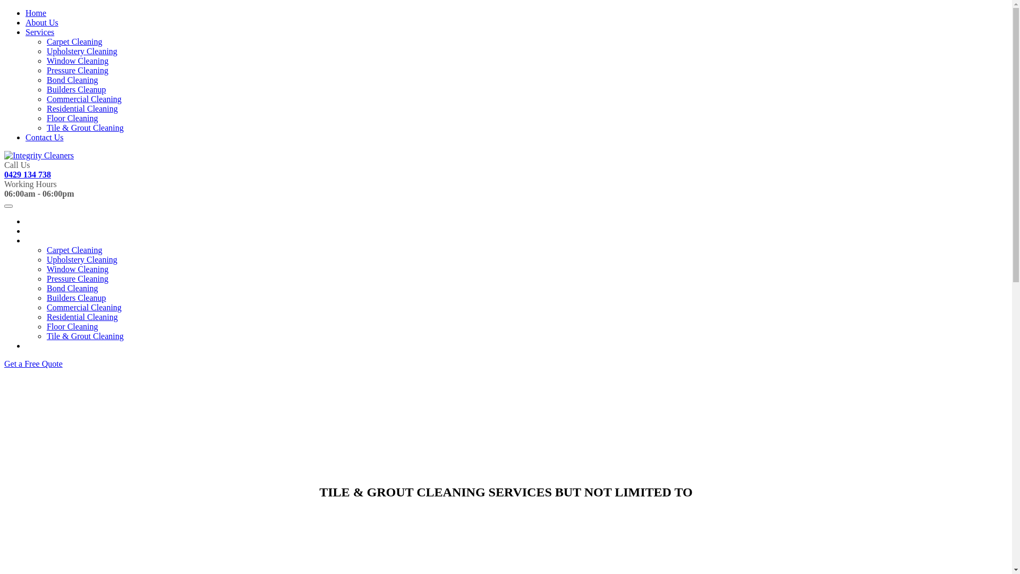 The width and height of the screenshot is (1020, 574). I want to click on Carpet Cleaning, so click(74, 41).